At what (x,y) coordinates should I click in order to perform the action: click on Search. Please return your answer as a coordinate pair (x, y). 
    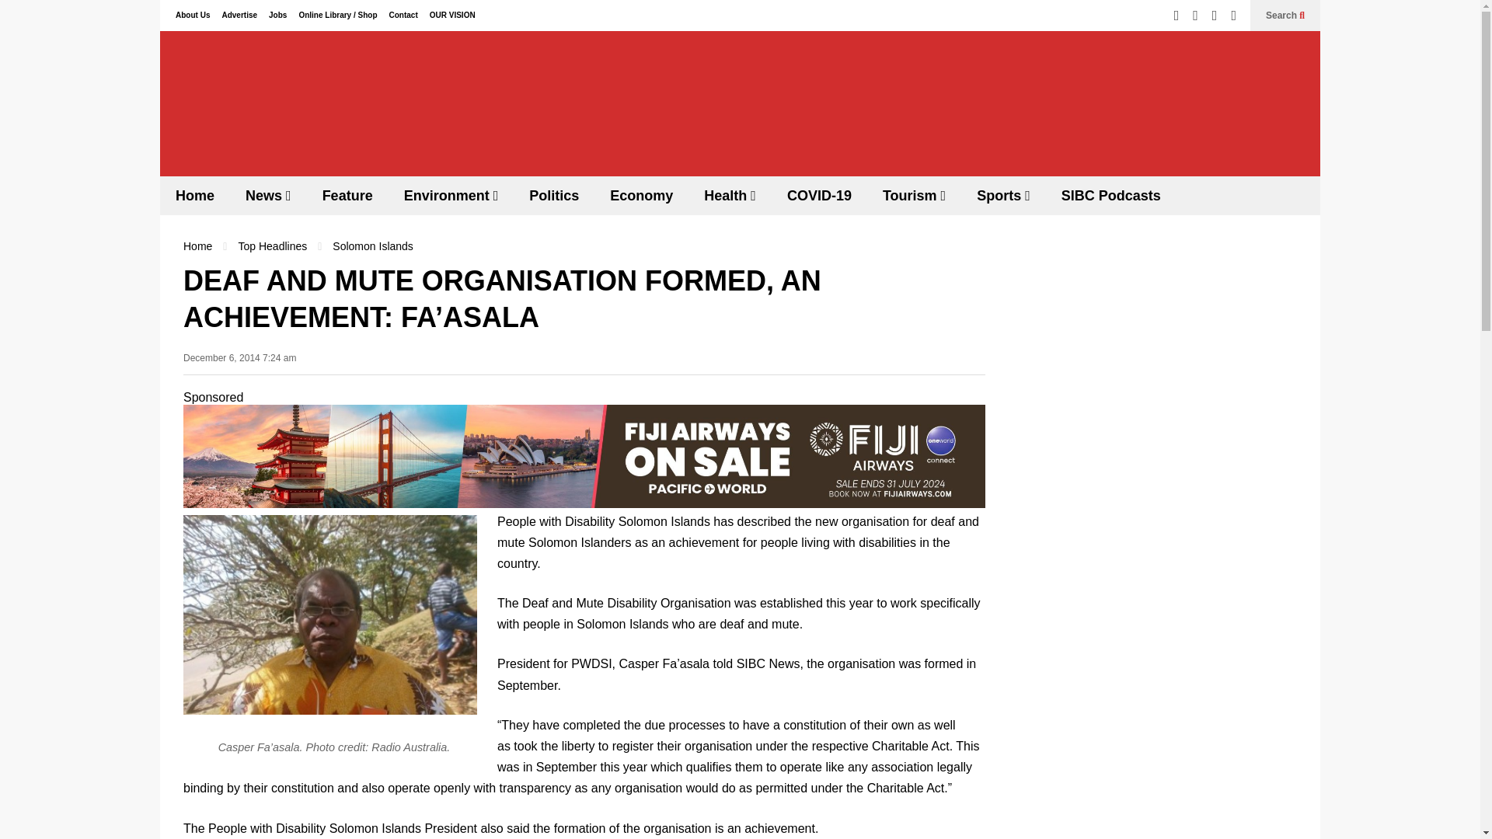
    Looking at the image, I should click on (1285, 16).